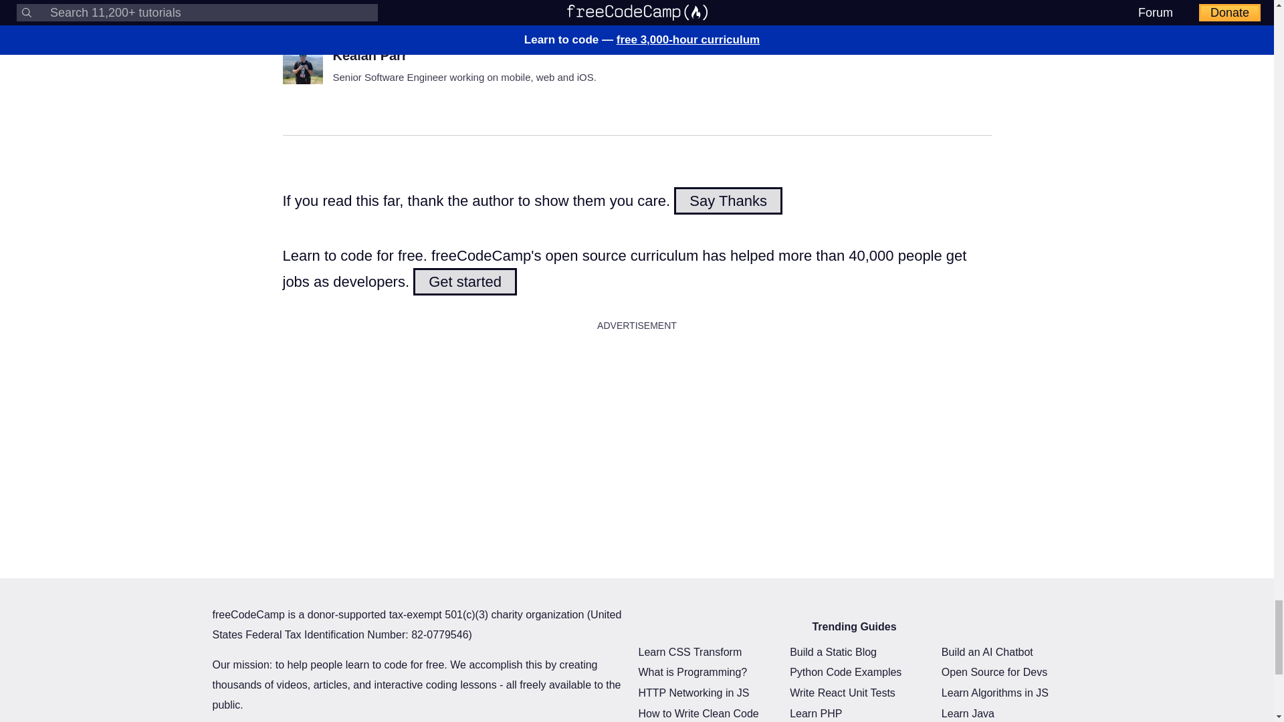  I want to click on Get started, so click(465, 281).